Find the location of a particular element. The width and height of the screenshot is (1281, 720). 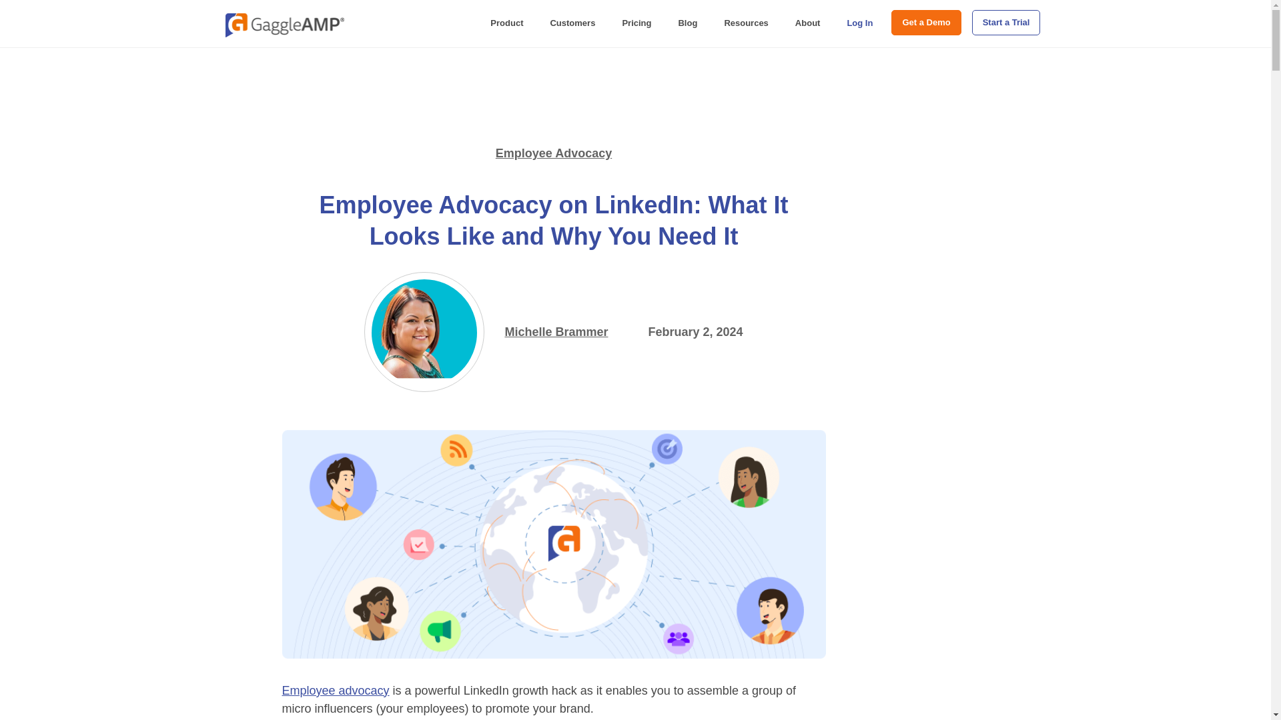

Log In is located at coordinates (859, 23).